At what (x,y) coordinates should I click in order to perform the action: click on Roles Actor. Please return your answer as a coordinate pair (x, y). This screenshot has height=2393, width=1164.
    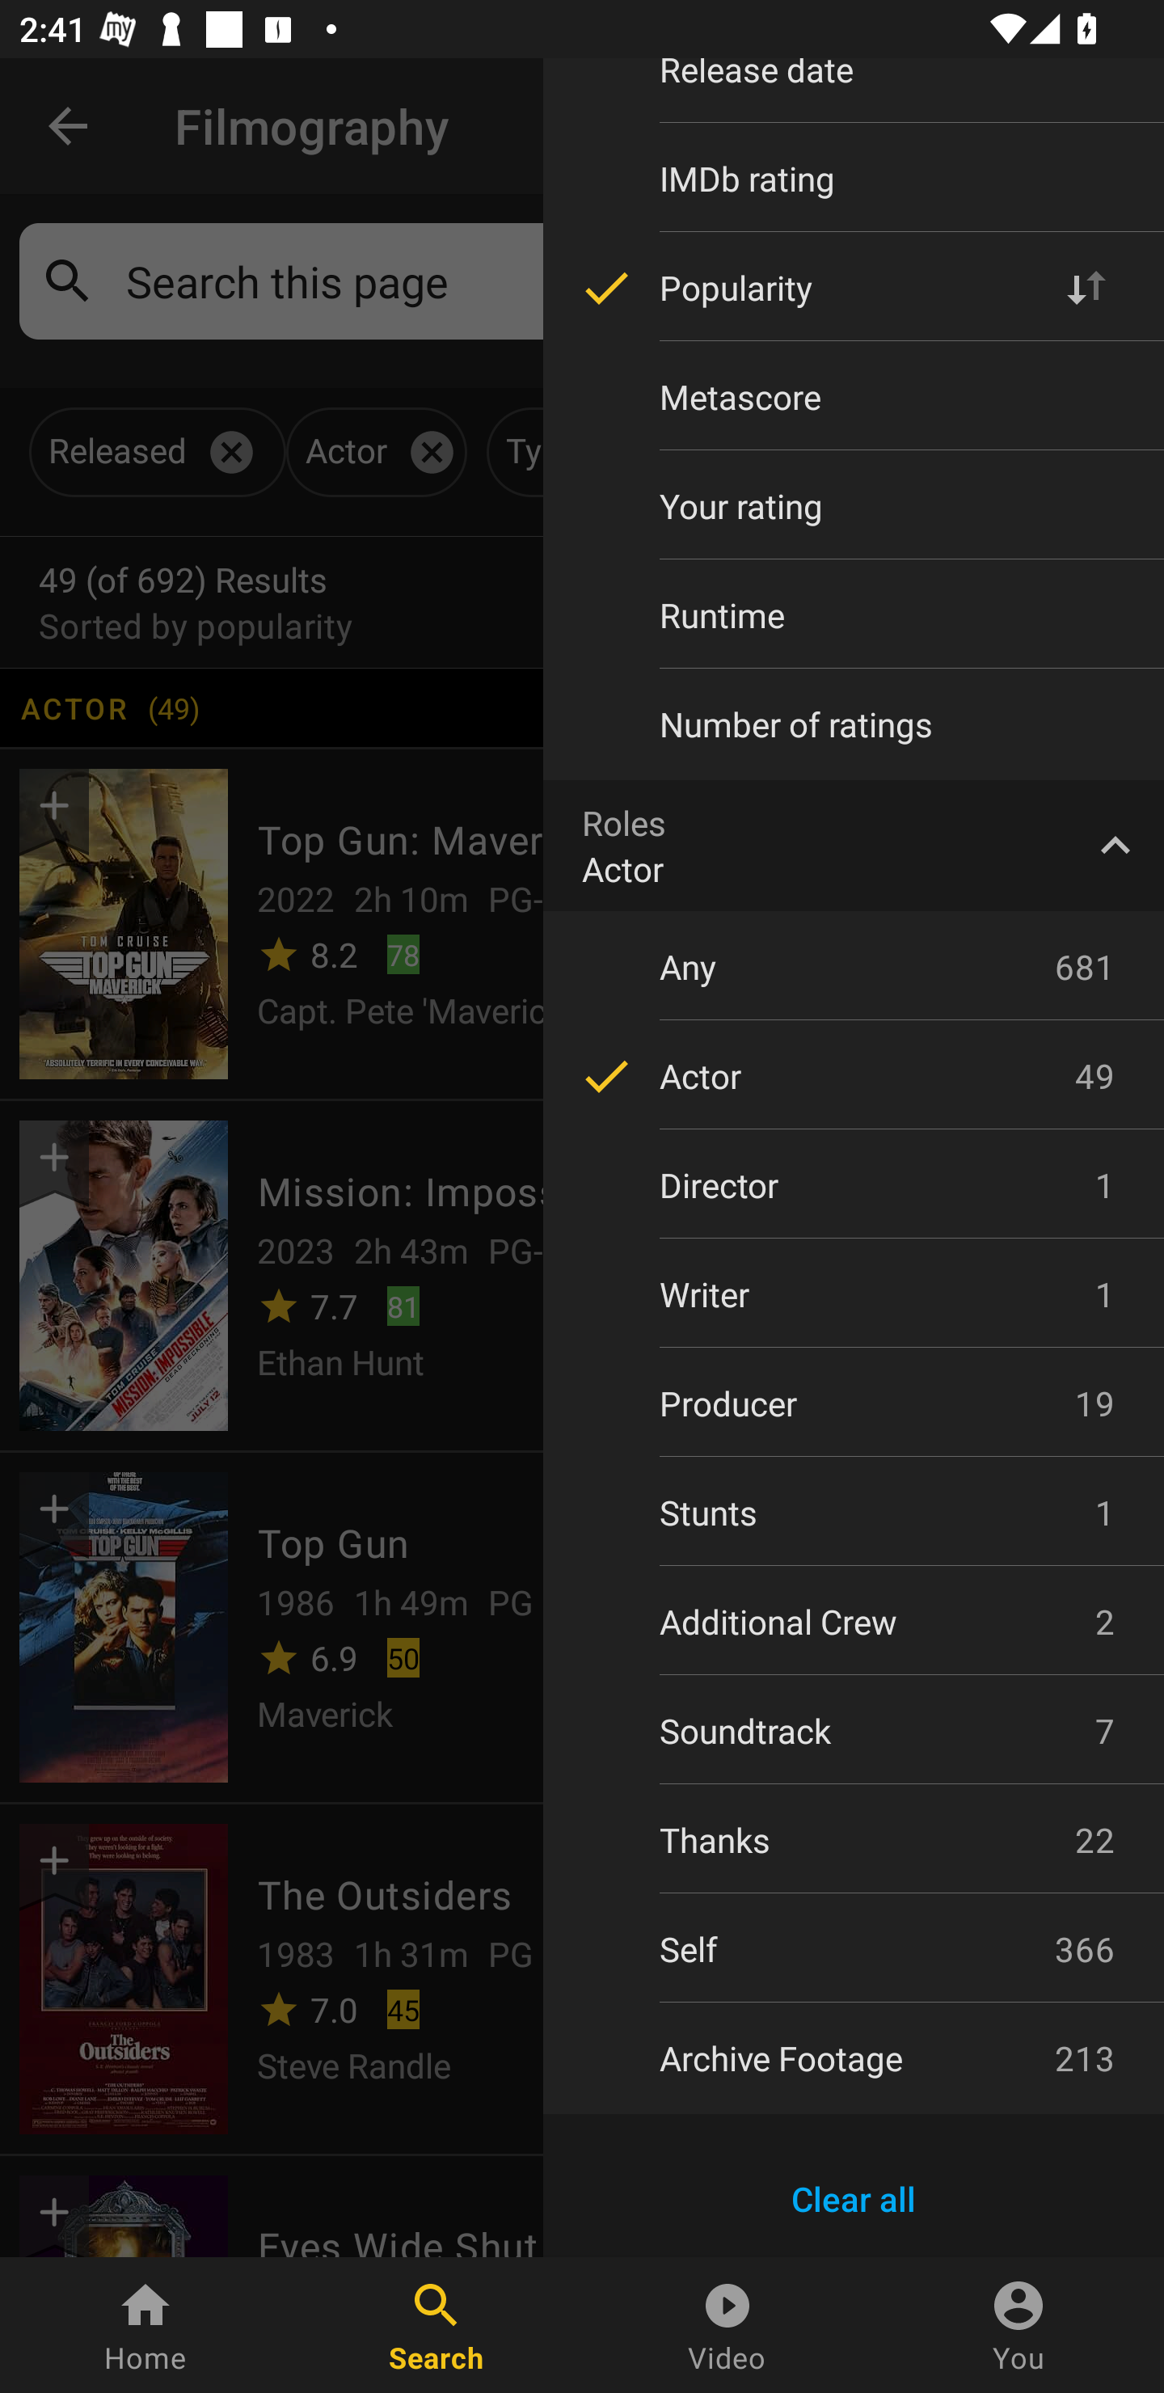
    Looking at the image, I should click on (854, 846).